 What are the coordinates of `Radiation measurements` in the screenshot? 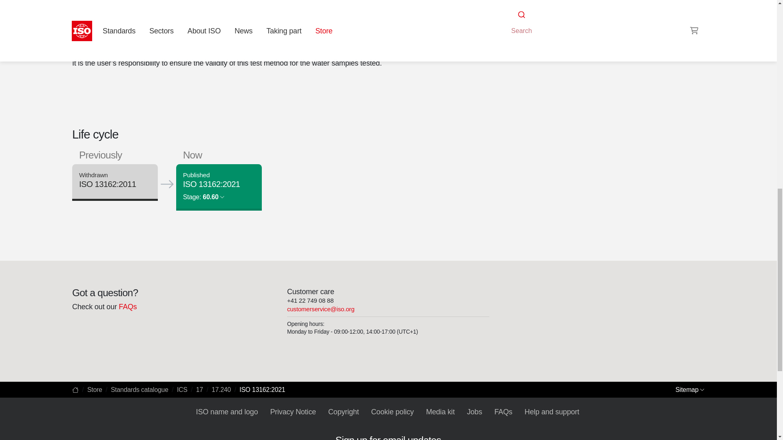 It's located at (531, 22).